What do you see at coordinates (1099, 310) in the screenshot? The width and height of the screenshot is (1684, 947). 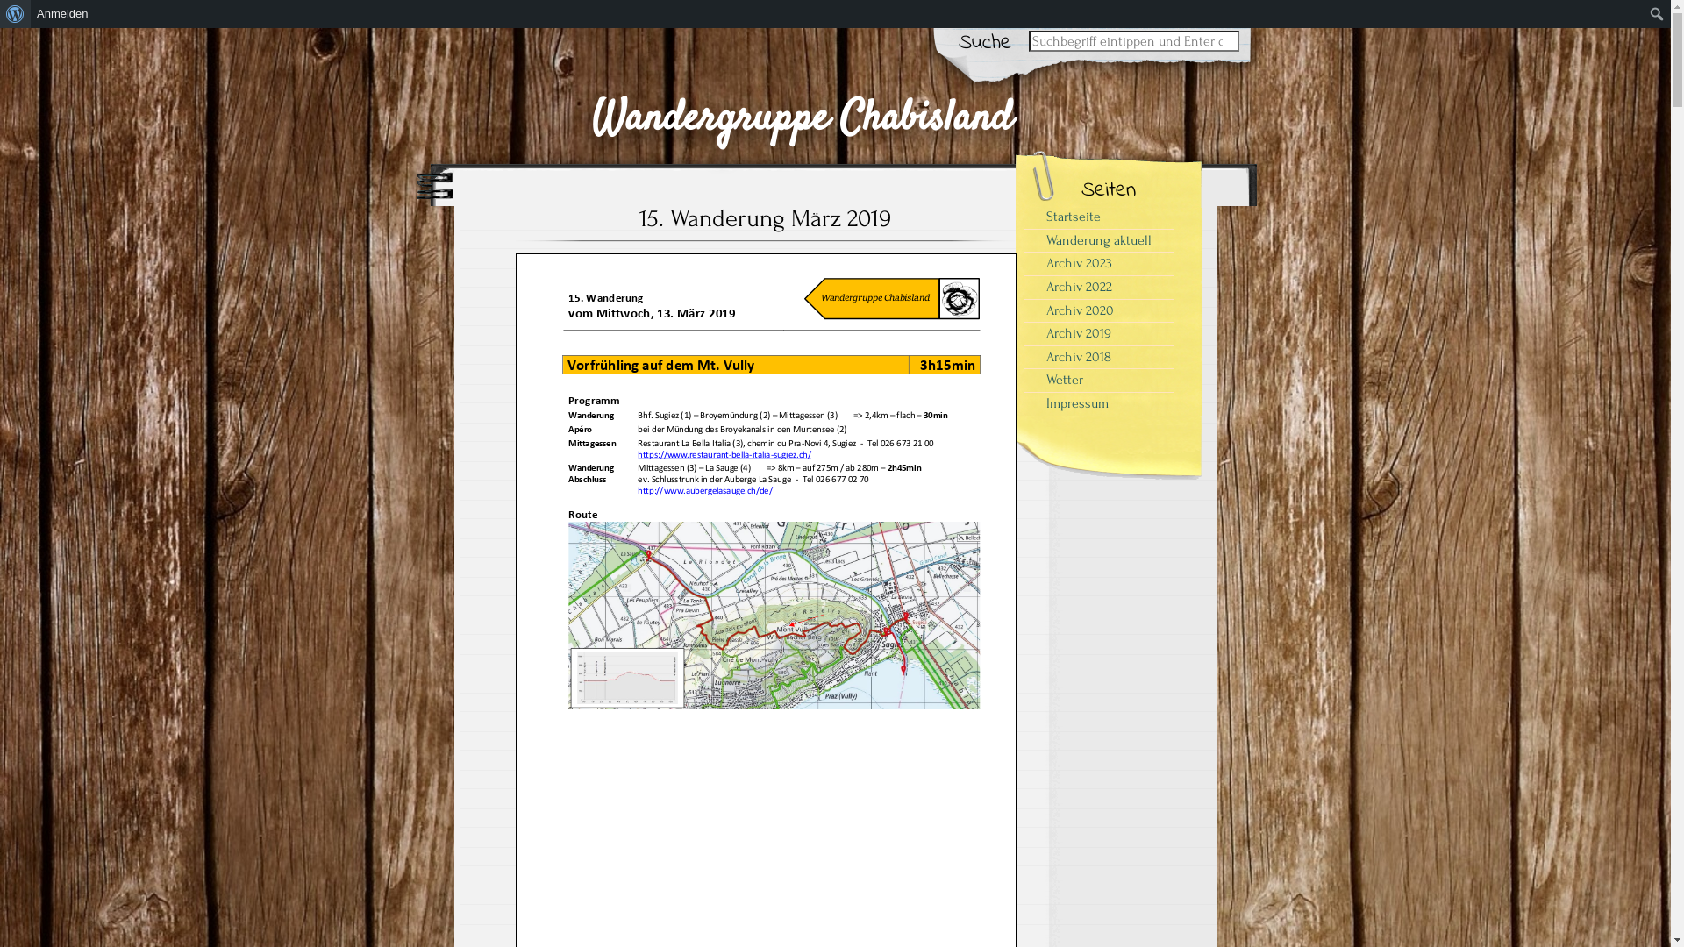 I see `Archiv 2020` at bounding box center [1099, 310].